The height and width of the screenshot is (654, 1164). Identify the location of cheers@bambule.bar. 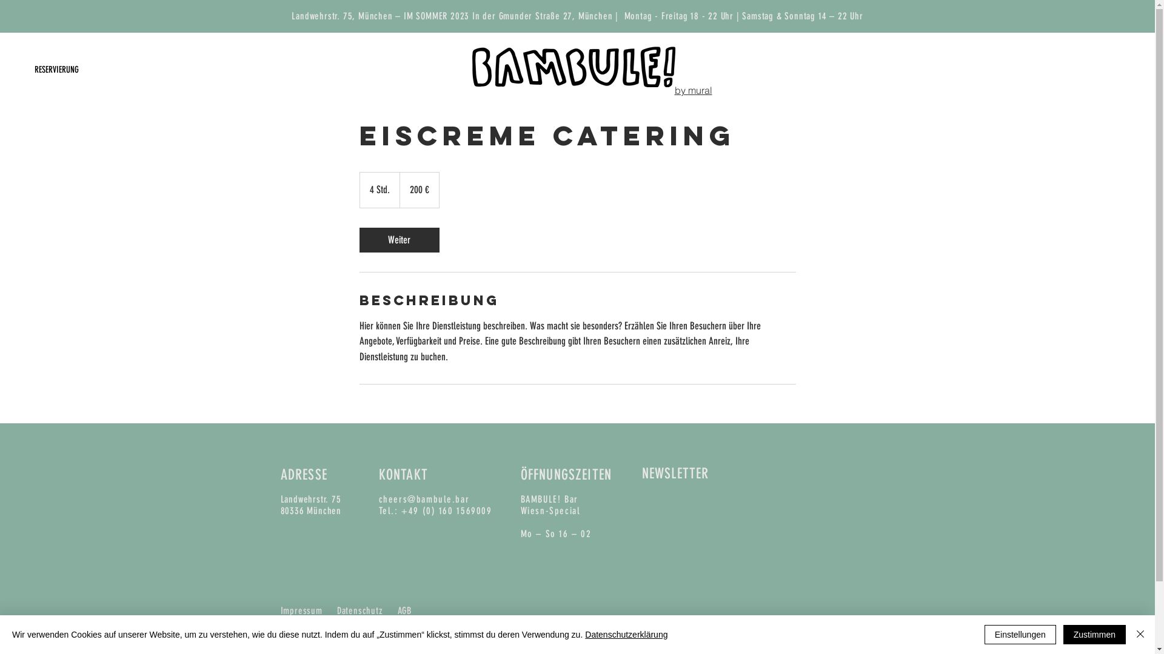
(424, 499).